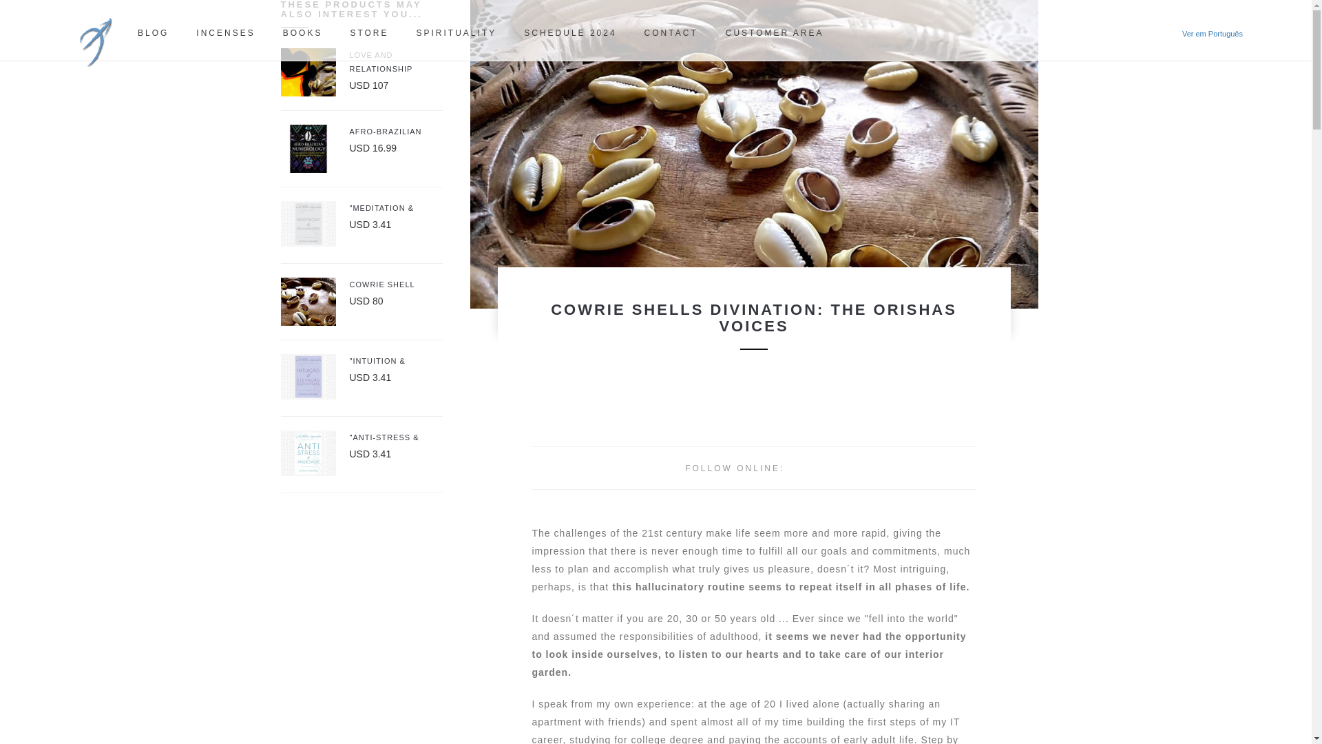  What do you see at coordinates (397, 131) in the screenshot?
I see `AFRO-BRAZILIAN` at bounding box center [397, 131].